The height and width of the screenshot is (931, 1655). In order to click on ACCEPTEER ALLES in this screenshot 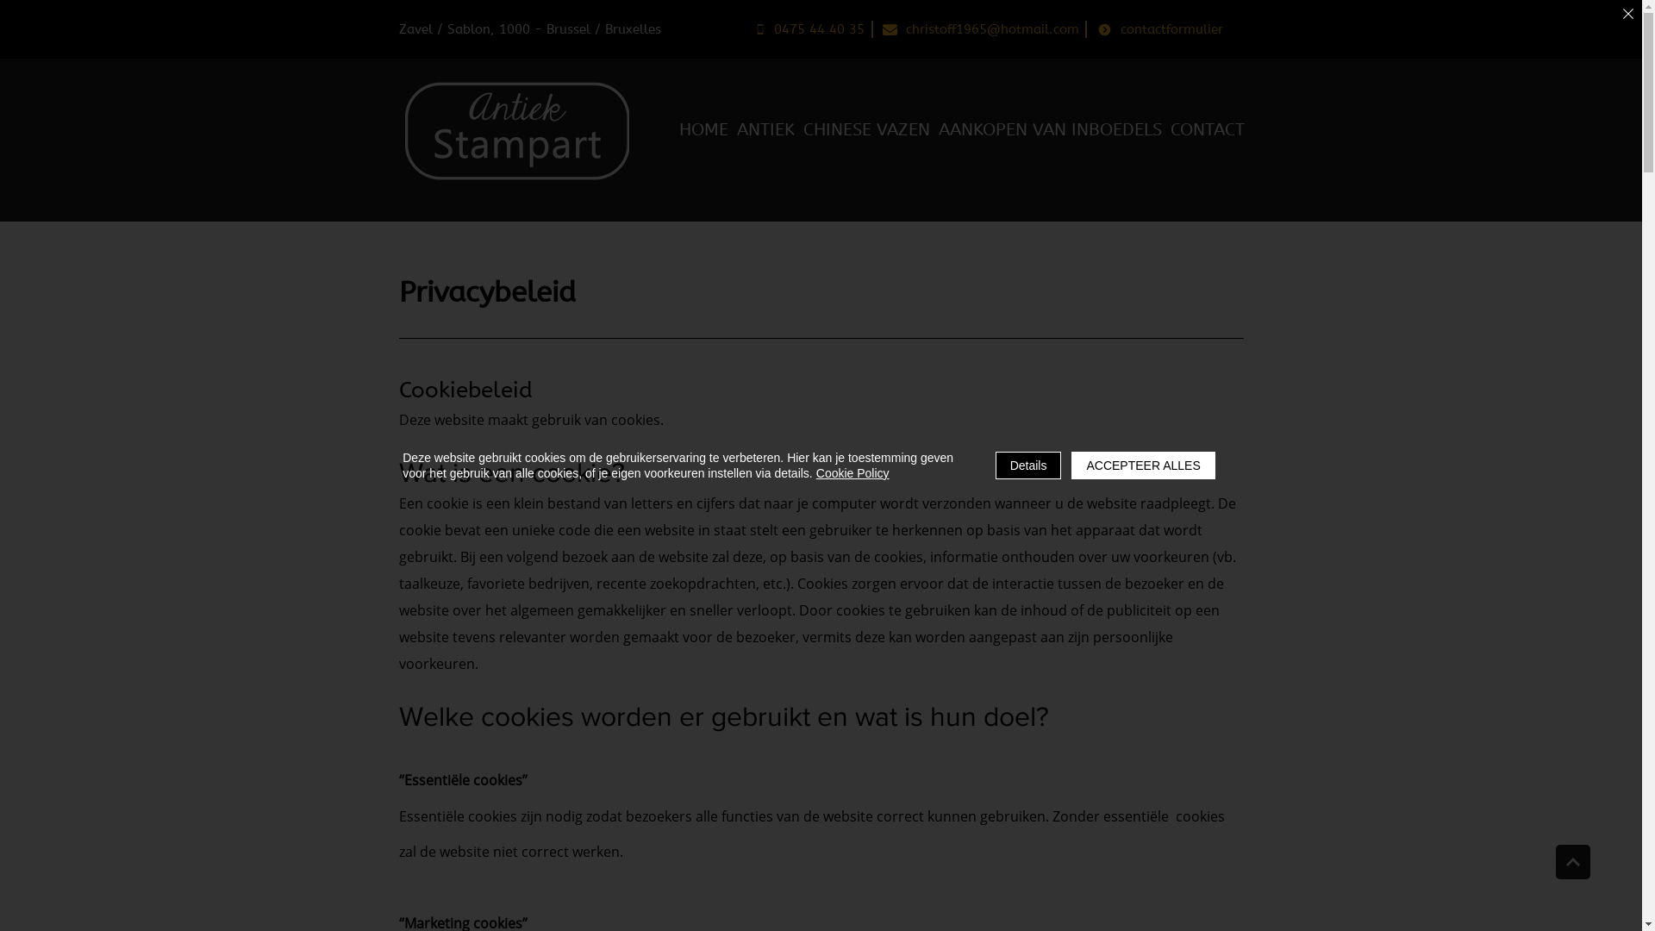, I will do `click(1143, 465)`.